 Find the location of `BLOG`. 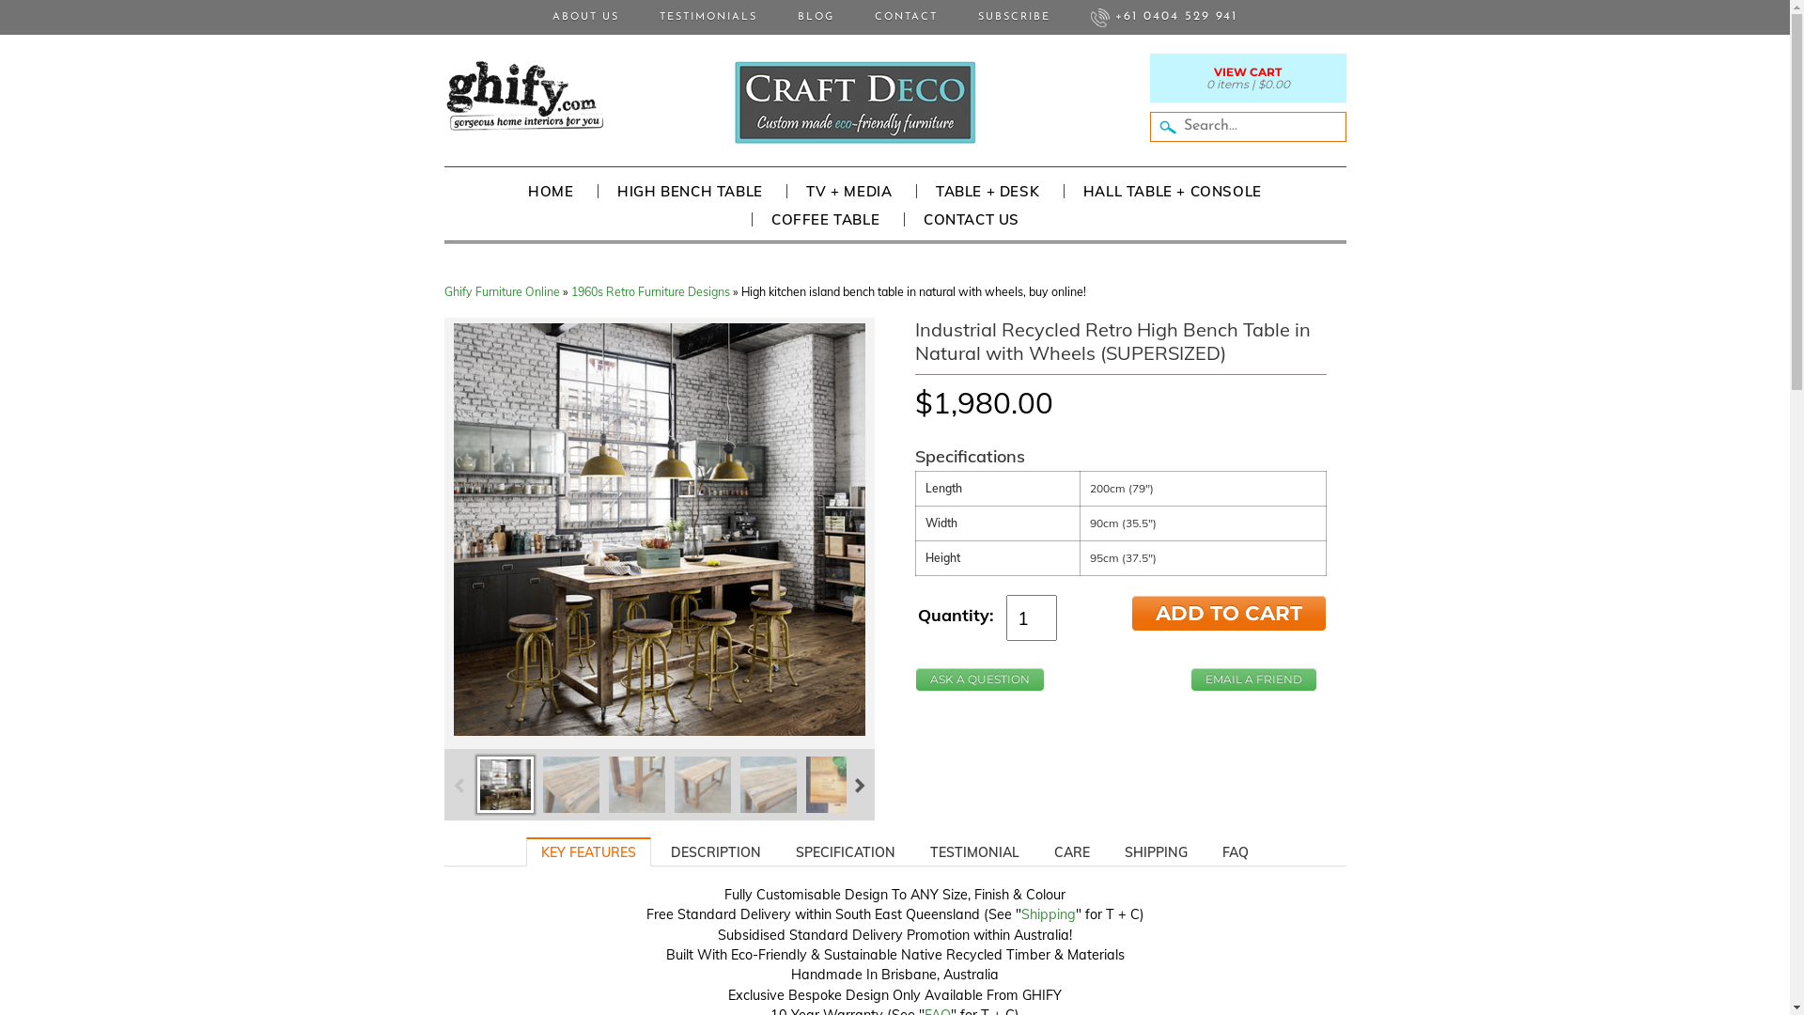

BLOG is located at coordinates (816, 18).